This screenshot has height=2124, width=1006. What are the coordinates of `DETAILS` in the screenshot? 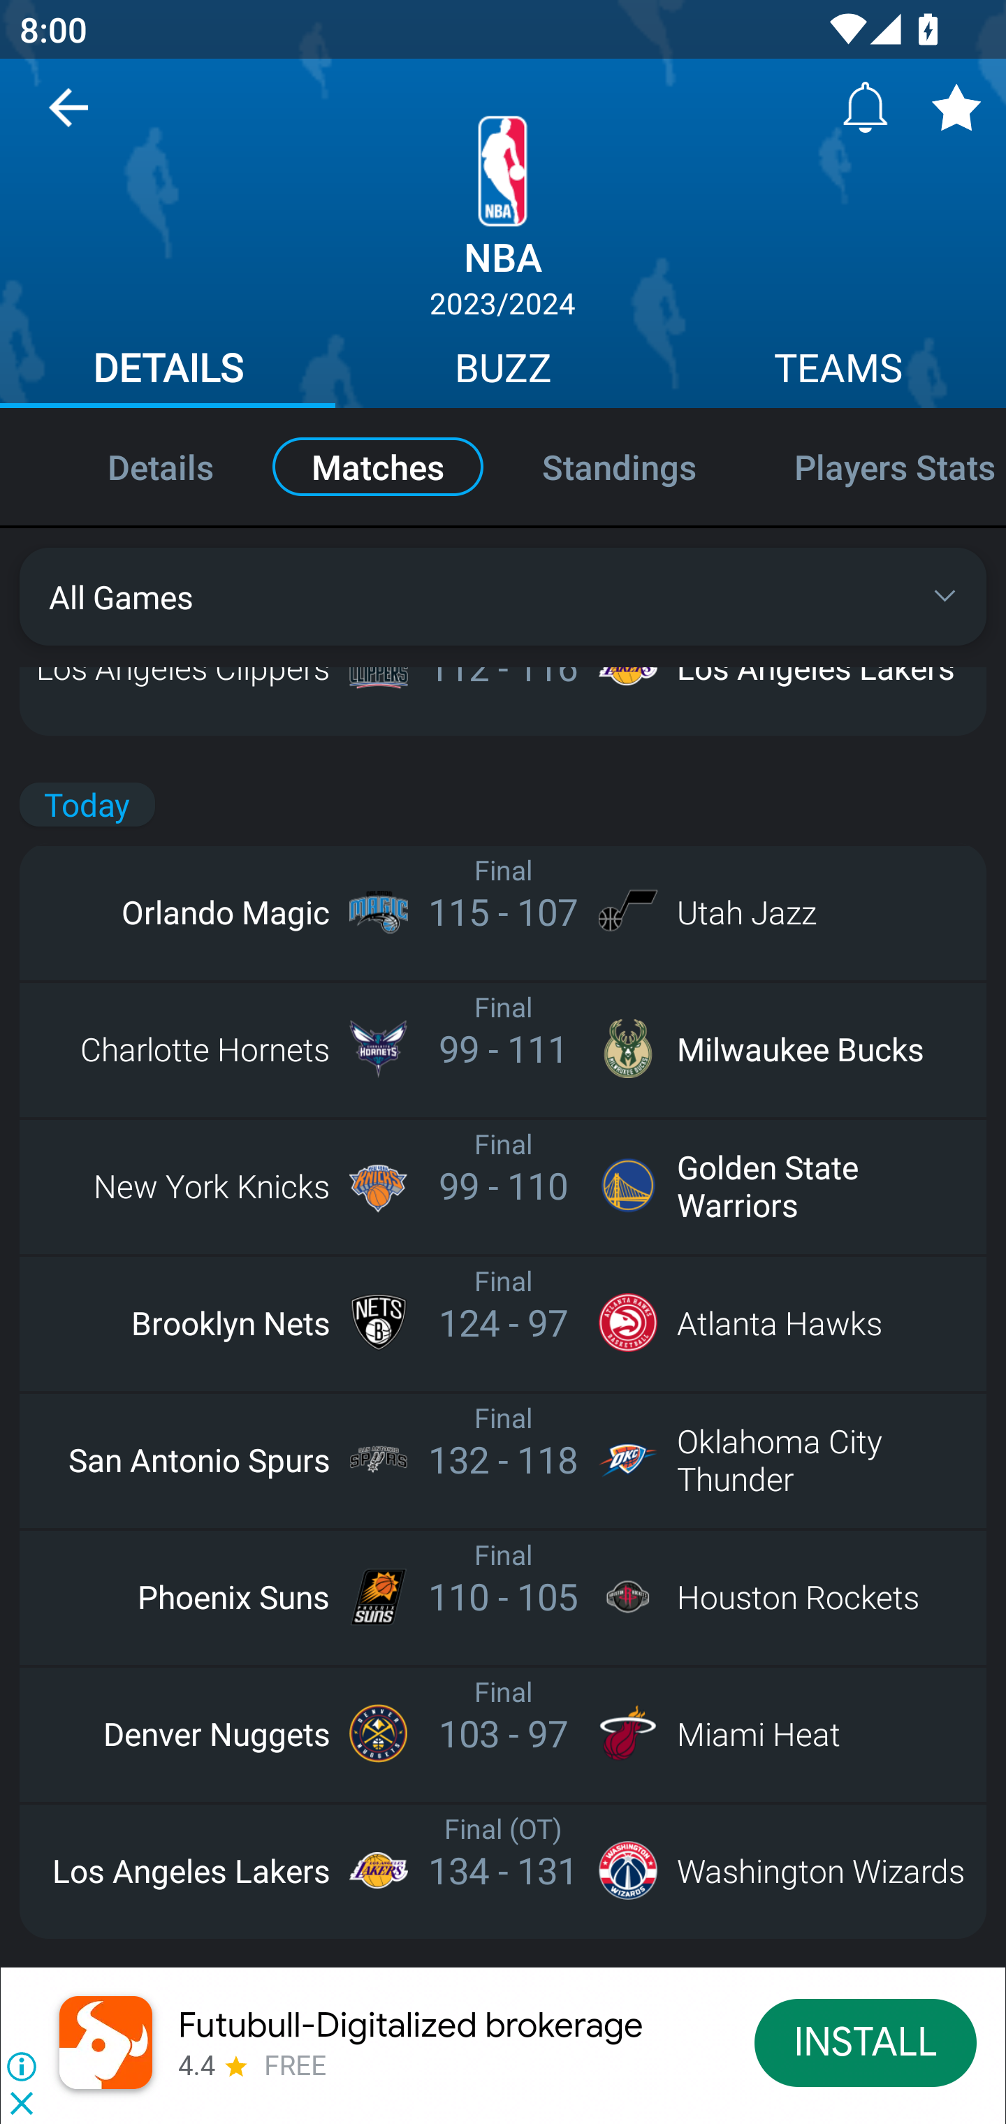 It's located at (168, 372).